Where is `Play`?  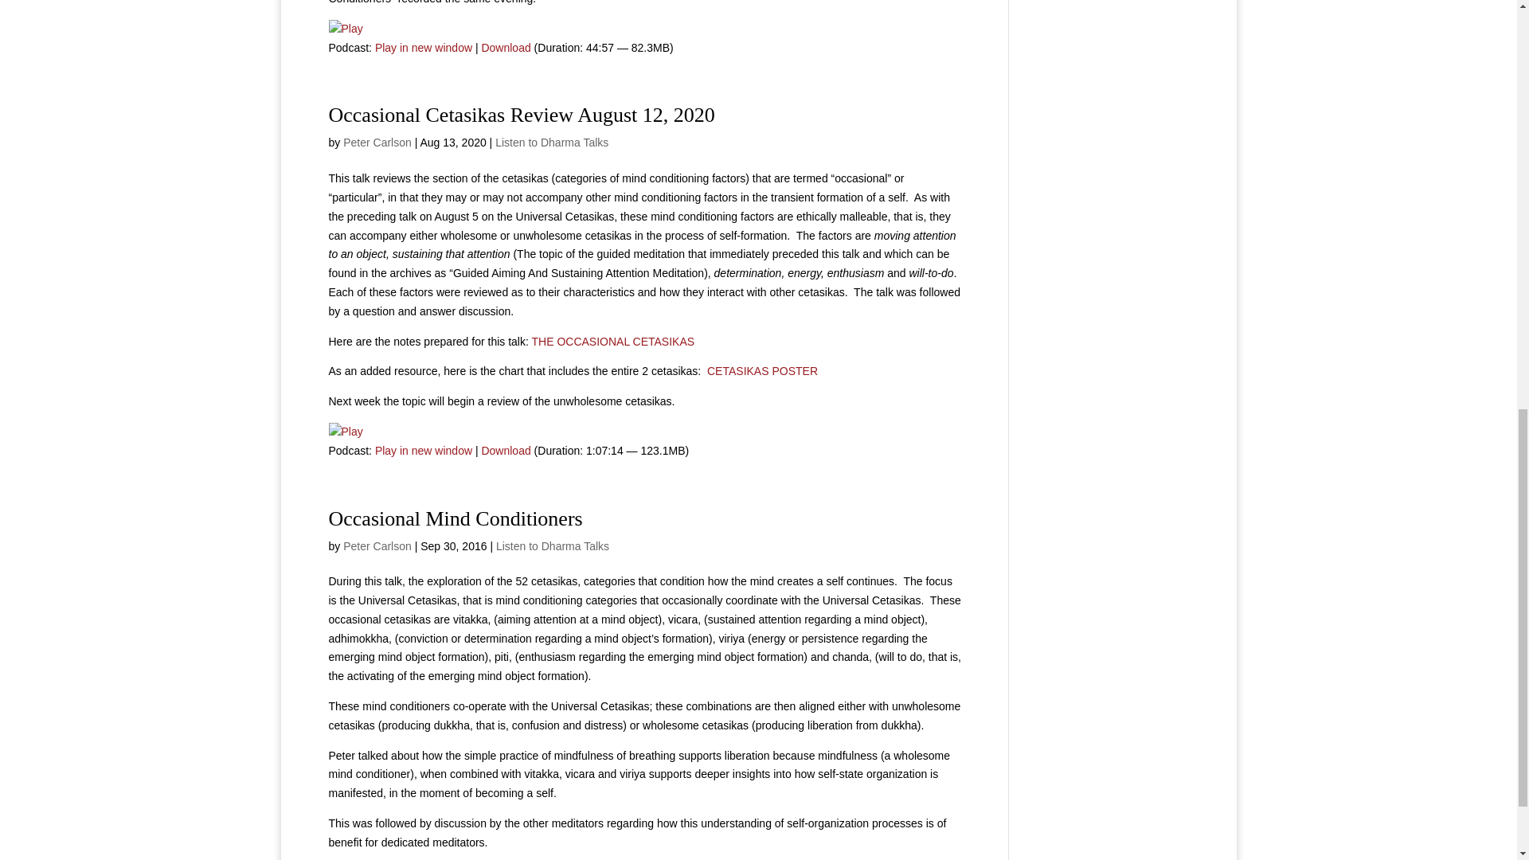
Play is located at coordinates (346, 29).